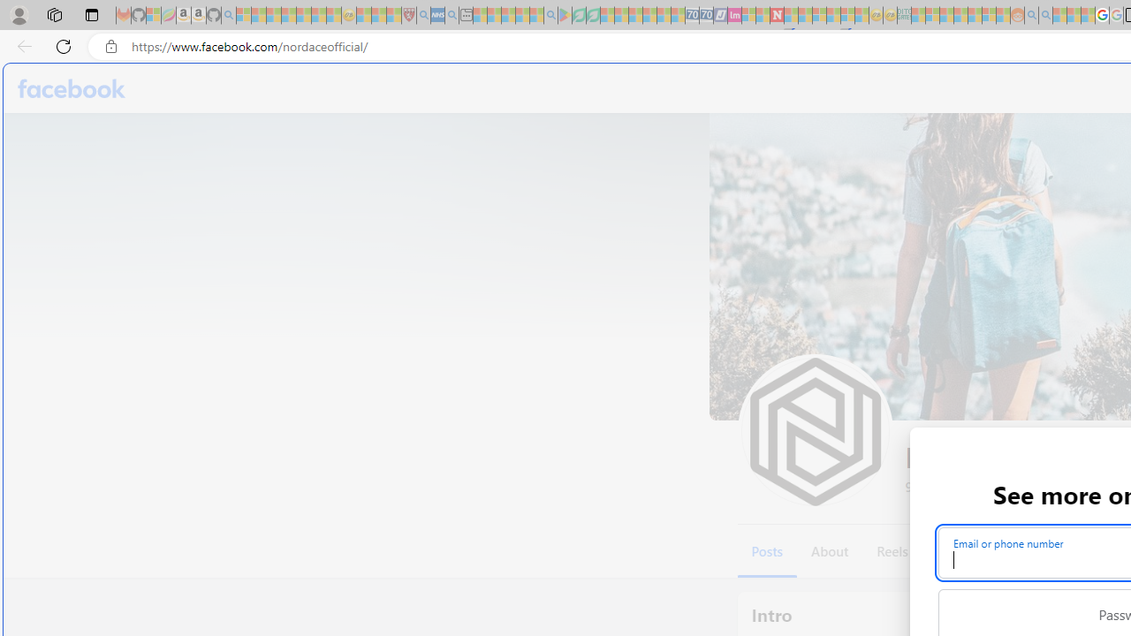  I want to click on 14 Common Myths Debunked By Scientific Facts - Sleeping, so click(805, 16).